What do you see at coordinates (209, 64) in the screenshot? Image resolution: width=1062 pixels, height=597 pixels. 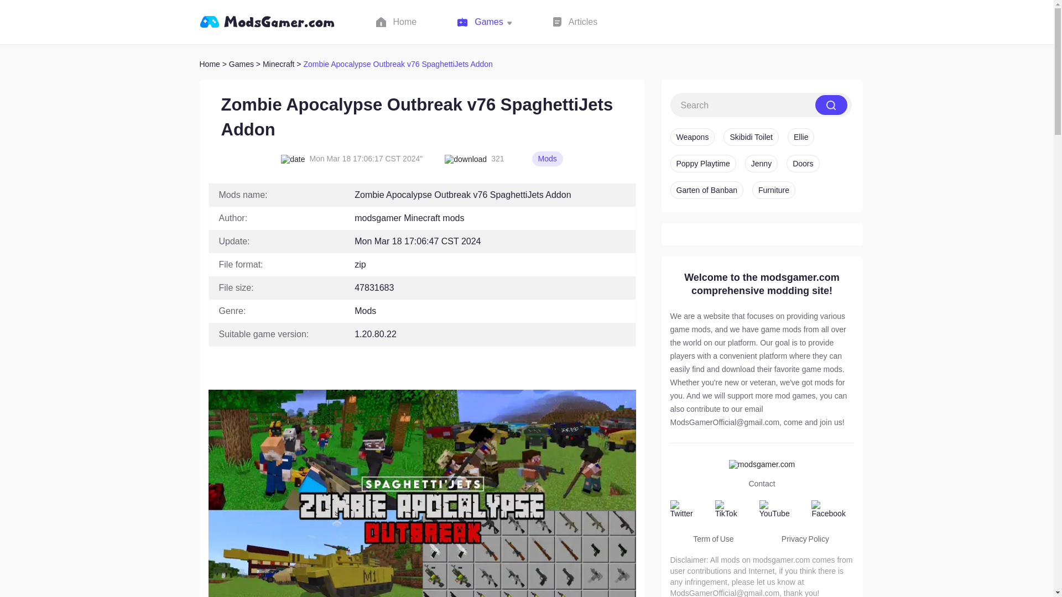 I see `Home` at bounding box center [209, 64].